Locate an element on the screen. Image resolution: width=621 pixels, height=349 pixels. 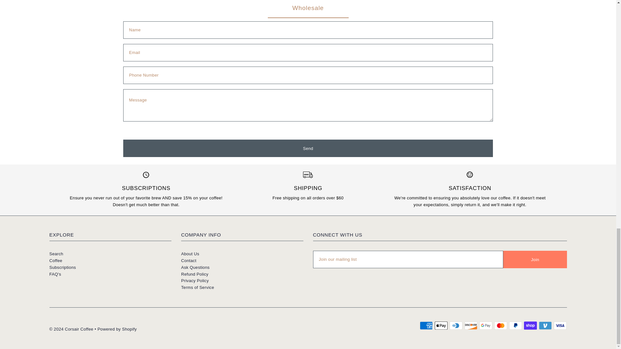
Visa is located at coordinates (560, 325).